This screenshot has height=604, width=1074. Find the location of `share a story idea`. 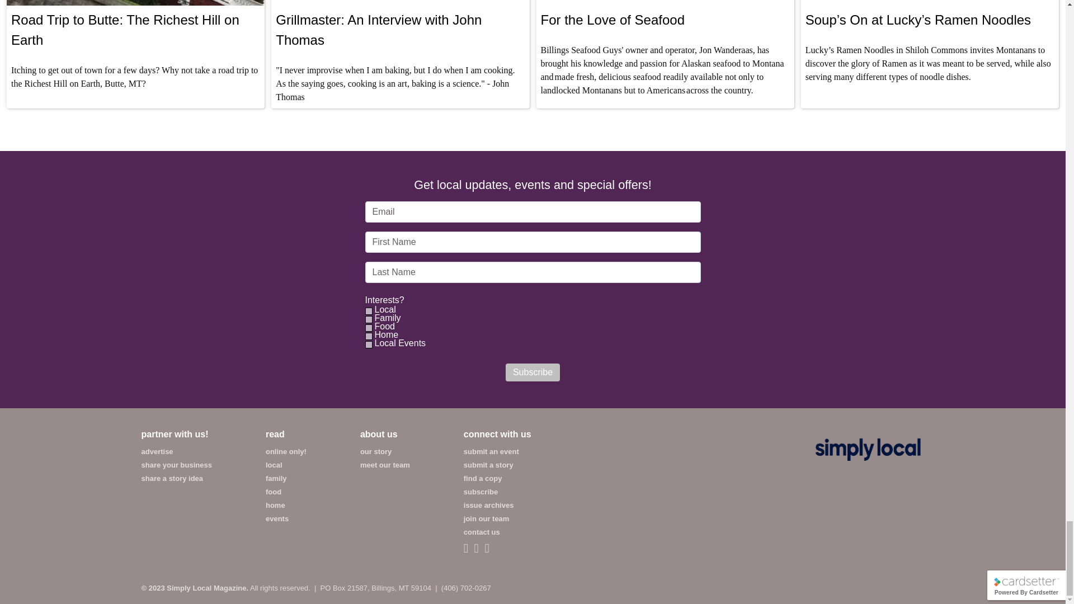

share a story idea is located at coordinates (171, 478).